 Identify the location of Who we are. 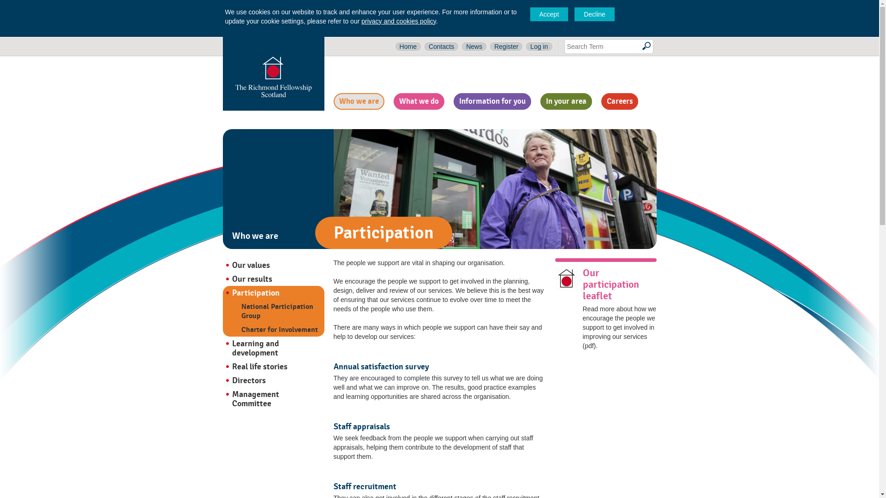
(358, 101).